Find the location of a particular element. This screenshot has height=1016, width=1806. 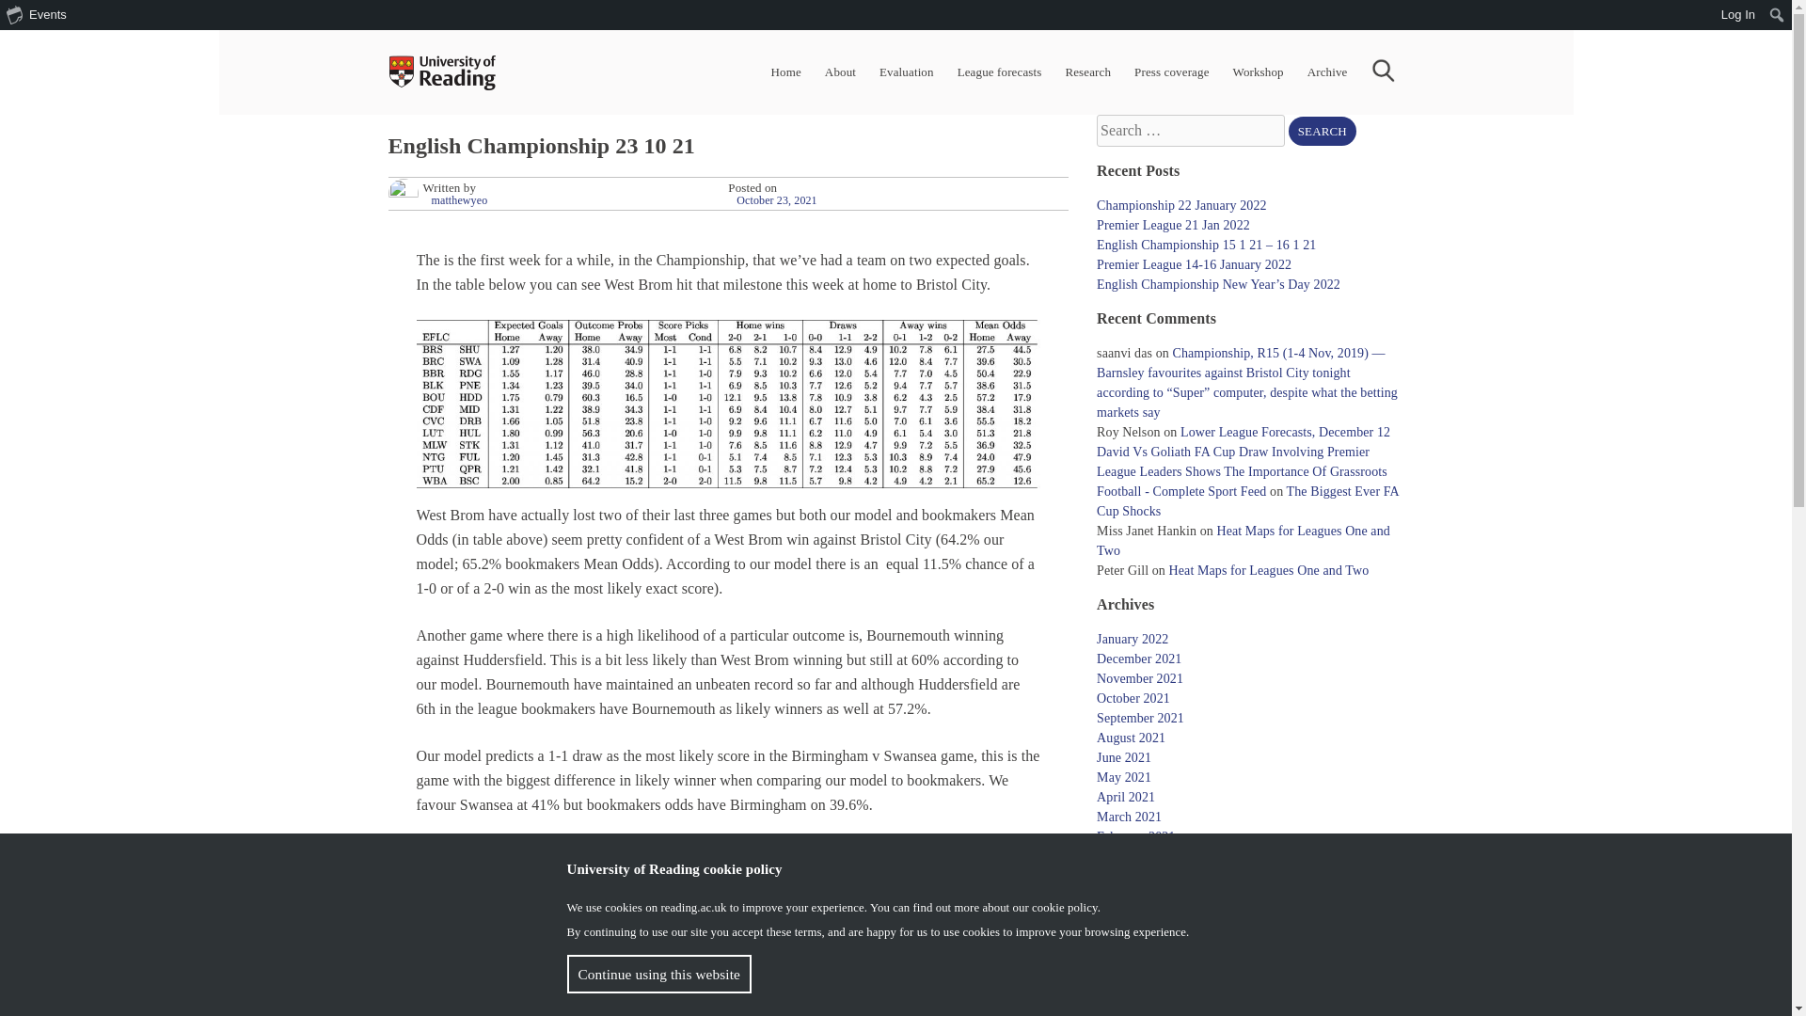

Search is located at coordinates (1323, 132).